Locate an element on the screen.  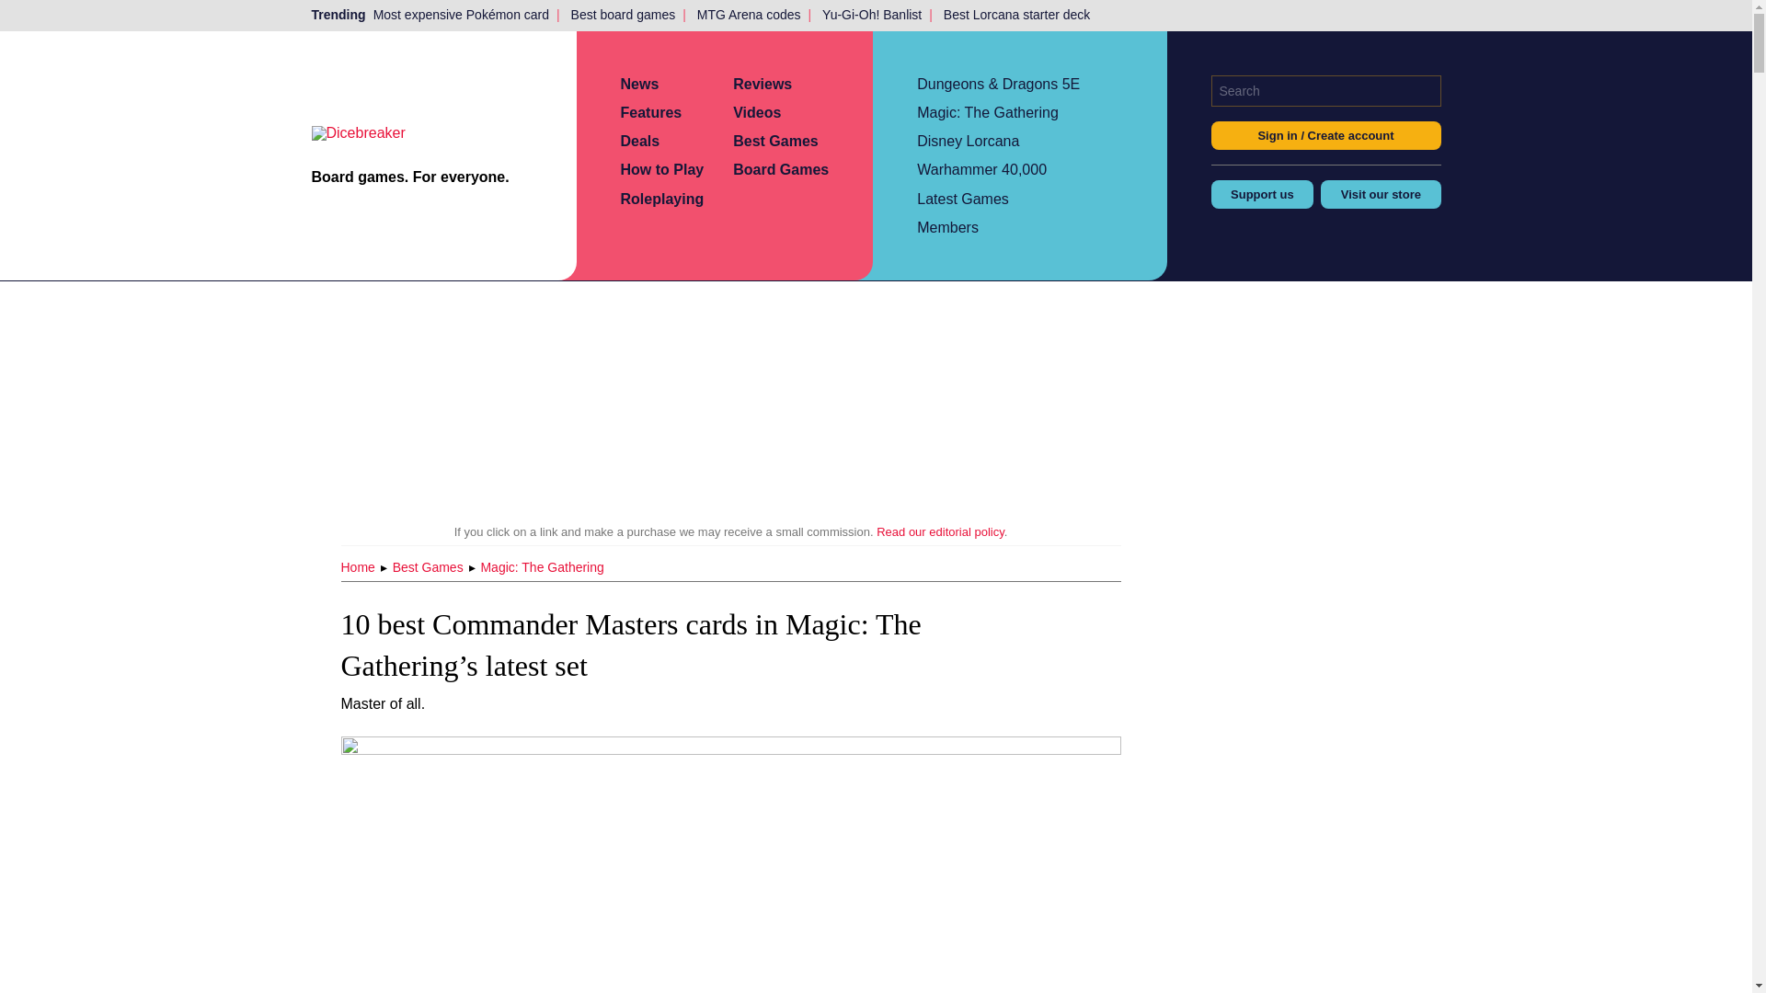
Roleplaying is located at coordinates (660, 199).